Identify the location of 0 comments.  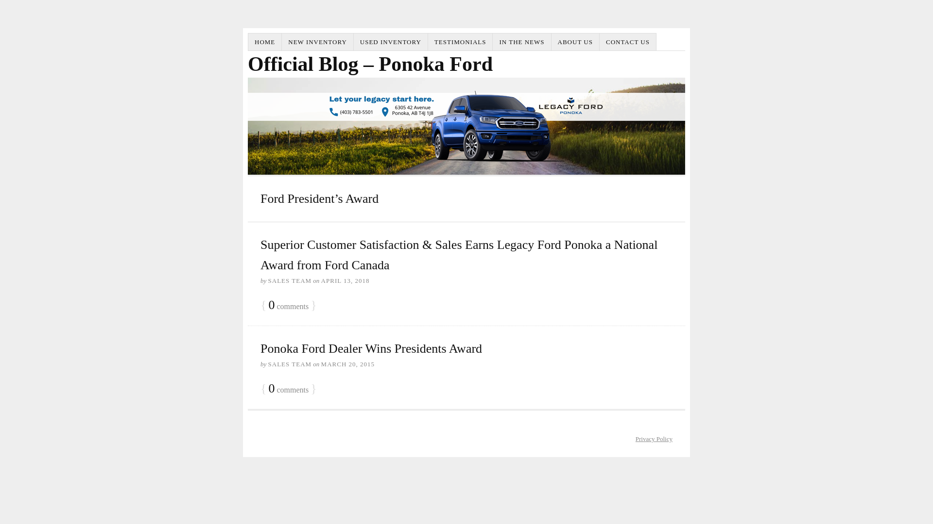
(289, 389).